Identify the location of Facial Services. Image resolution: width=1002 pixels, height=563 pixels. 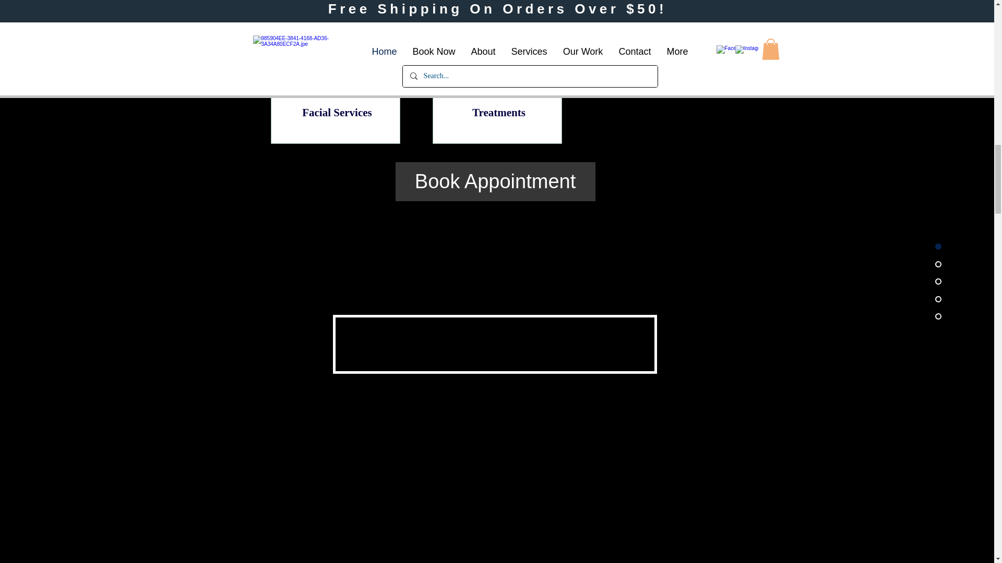
(337, 113).